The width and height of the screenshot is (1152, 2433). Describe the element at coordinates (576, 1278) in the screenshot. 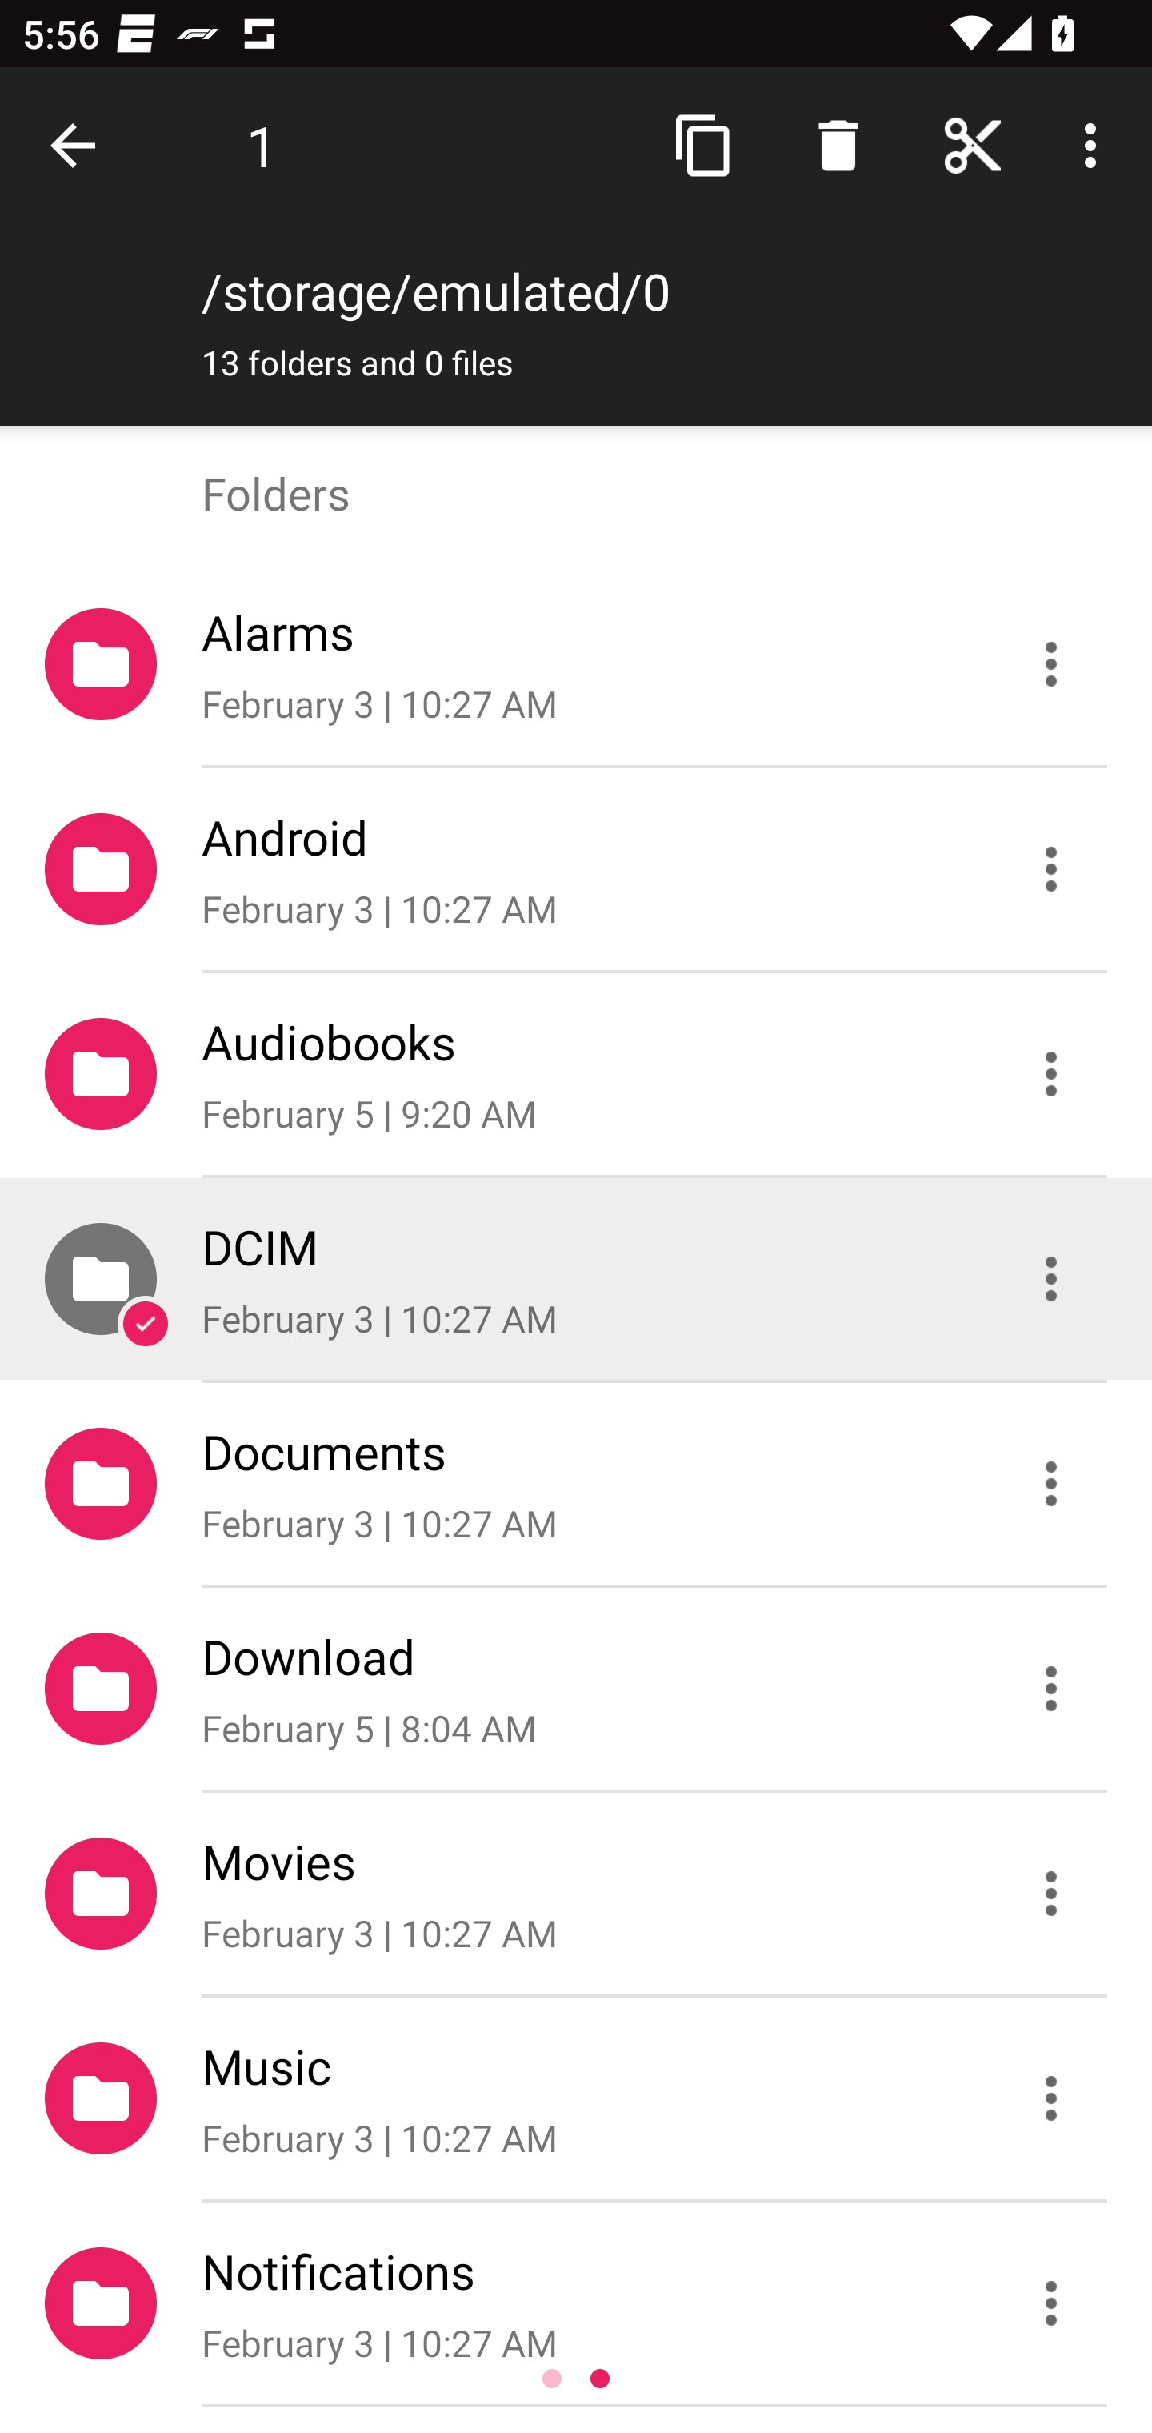

I see `DCIM February 3 | 10:27 AM` at that location.